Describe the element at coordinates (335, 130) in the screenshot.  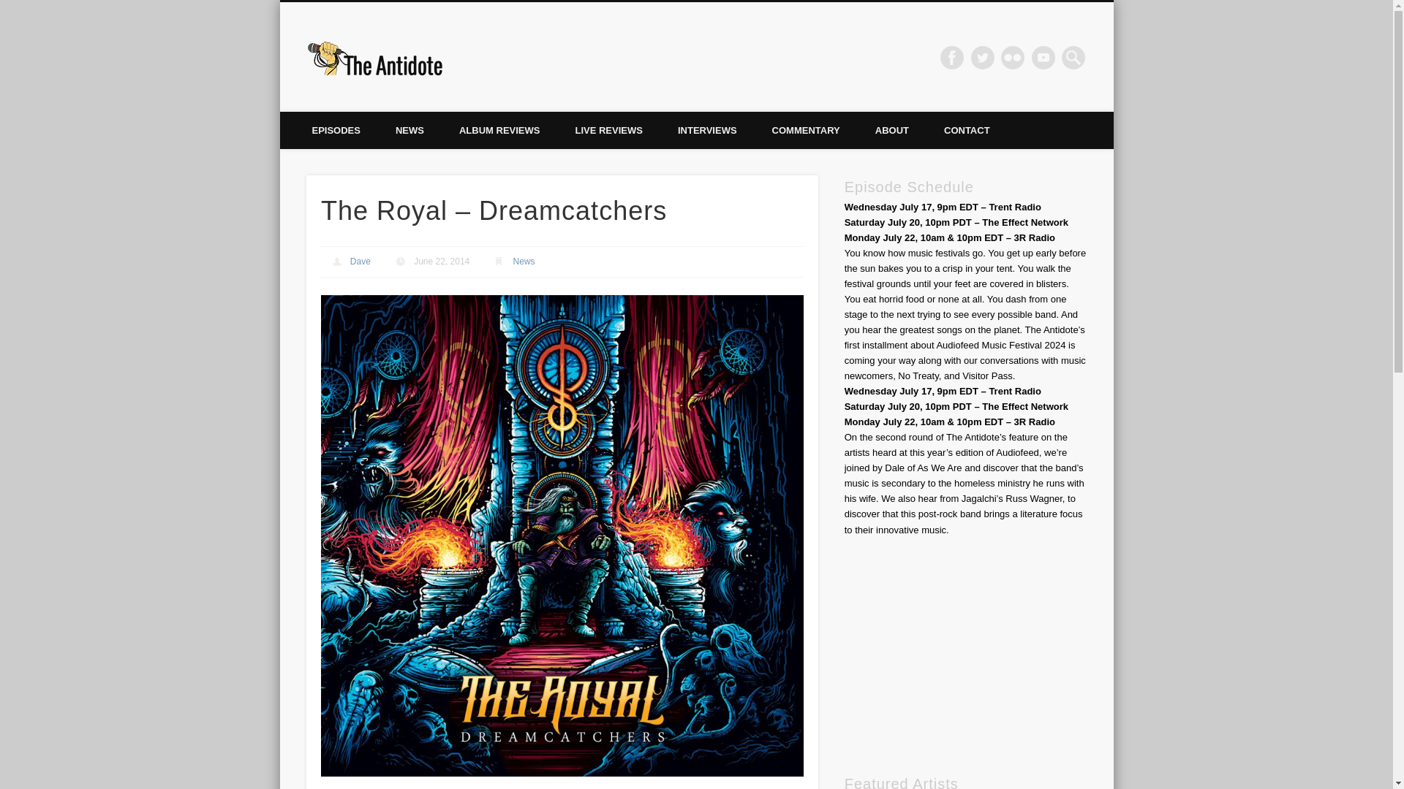
I see `EPISODES` at that location.